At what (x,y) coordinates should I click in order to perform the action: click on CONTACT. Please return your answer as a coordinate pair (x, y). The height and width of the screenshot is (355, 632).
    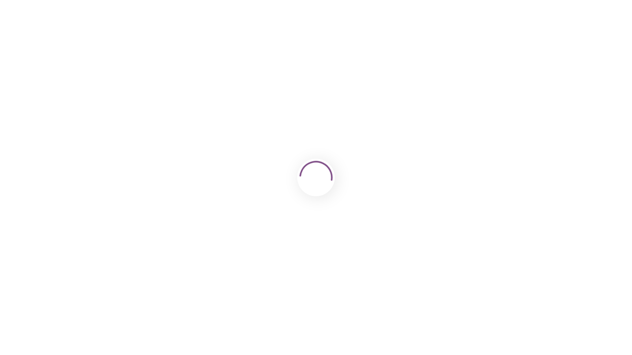
    Looking at the image, I should click on (604, 25).